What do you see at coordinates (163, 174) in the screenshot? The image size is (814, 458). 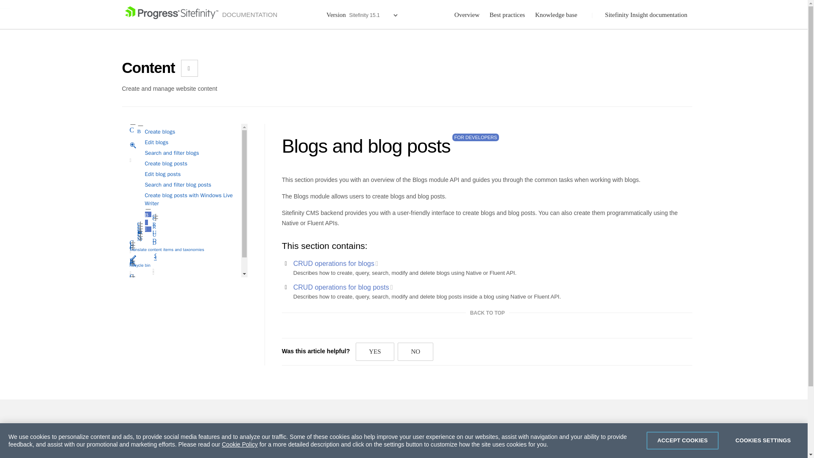 I see `Edit blog posts` at bounding box center [163, 174].